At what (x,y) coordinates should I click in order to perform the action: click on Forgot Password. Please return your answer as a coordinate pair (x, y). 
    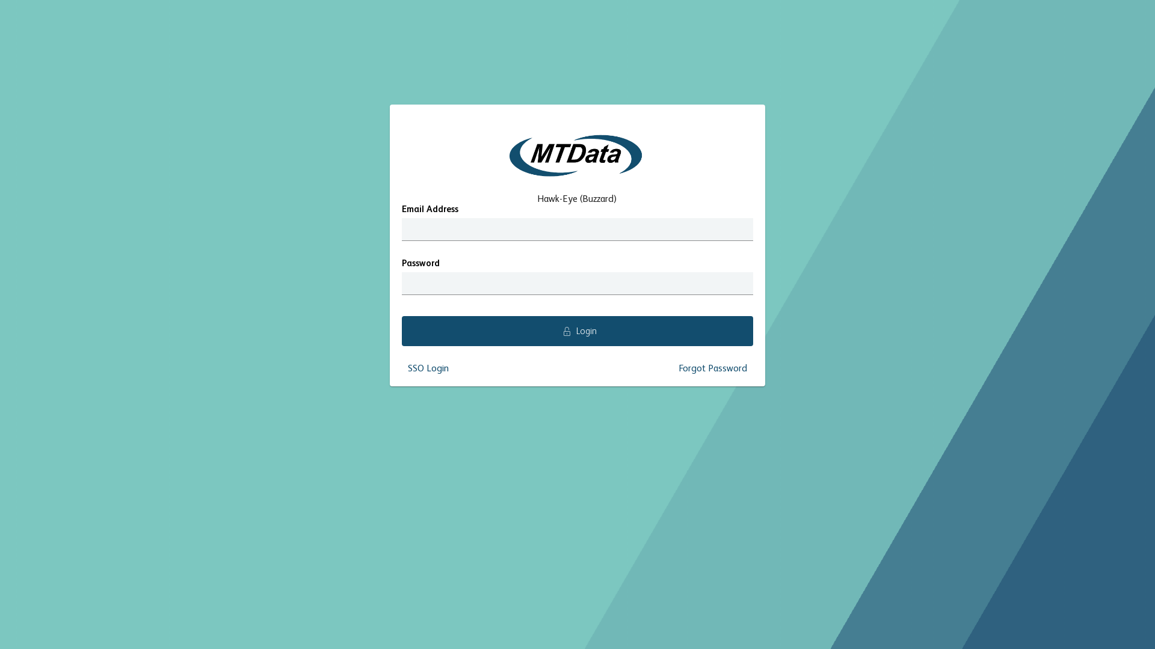
    Looking at the image, I should click on (713, 369).